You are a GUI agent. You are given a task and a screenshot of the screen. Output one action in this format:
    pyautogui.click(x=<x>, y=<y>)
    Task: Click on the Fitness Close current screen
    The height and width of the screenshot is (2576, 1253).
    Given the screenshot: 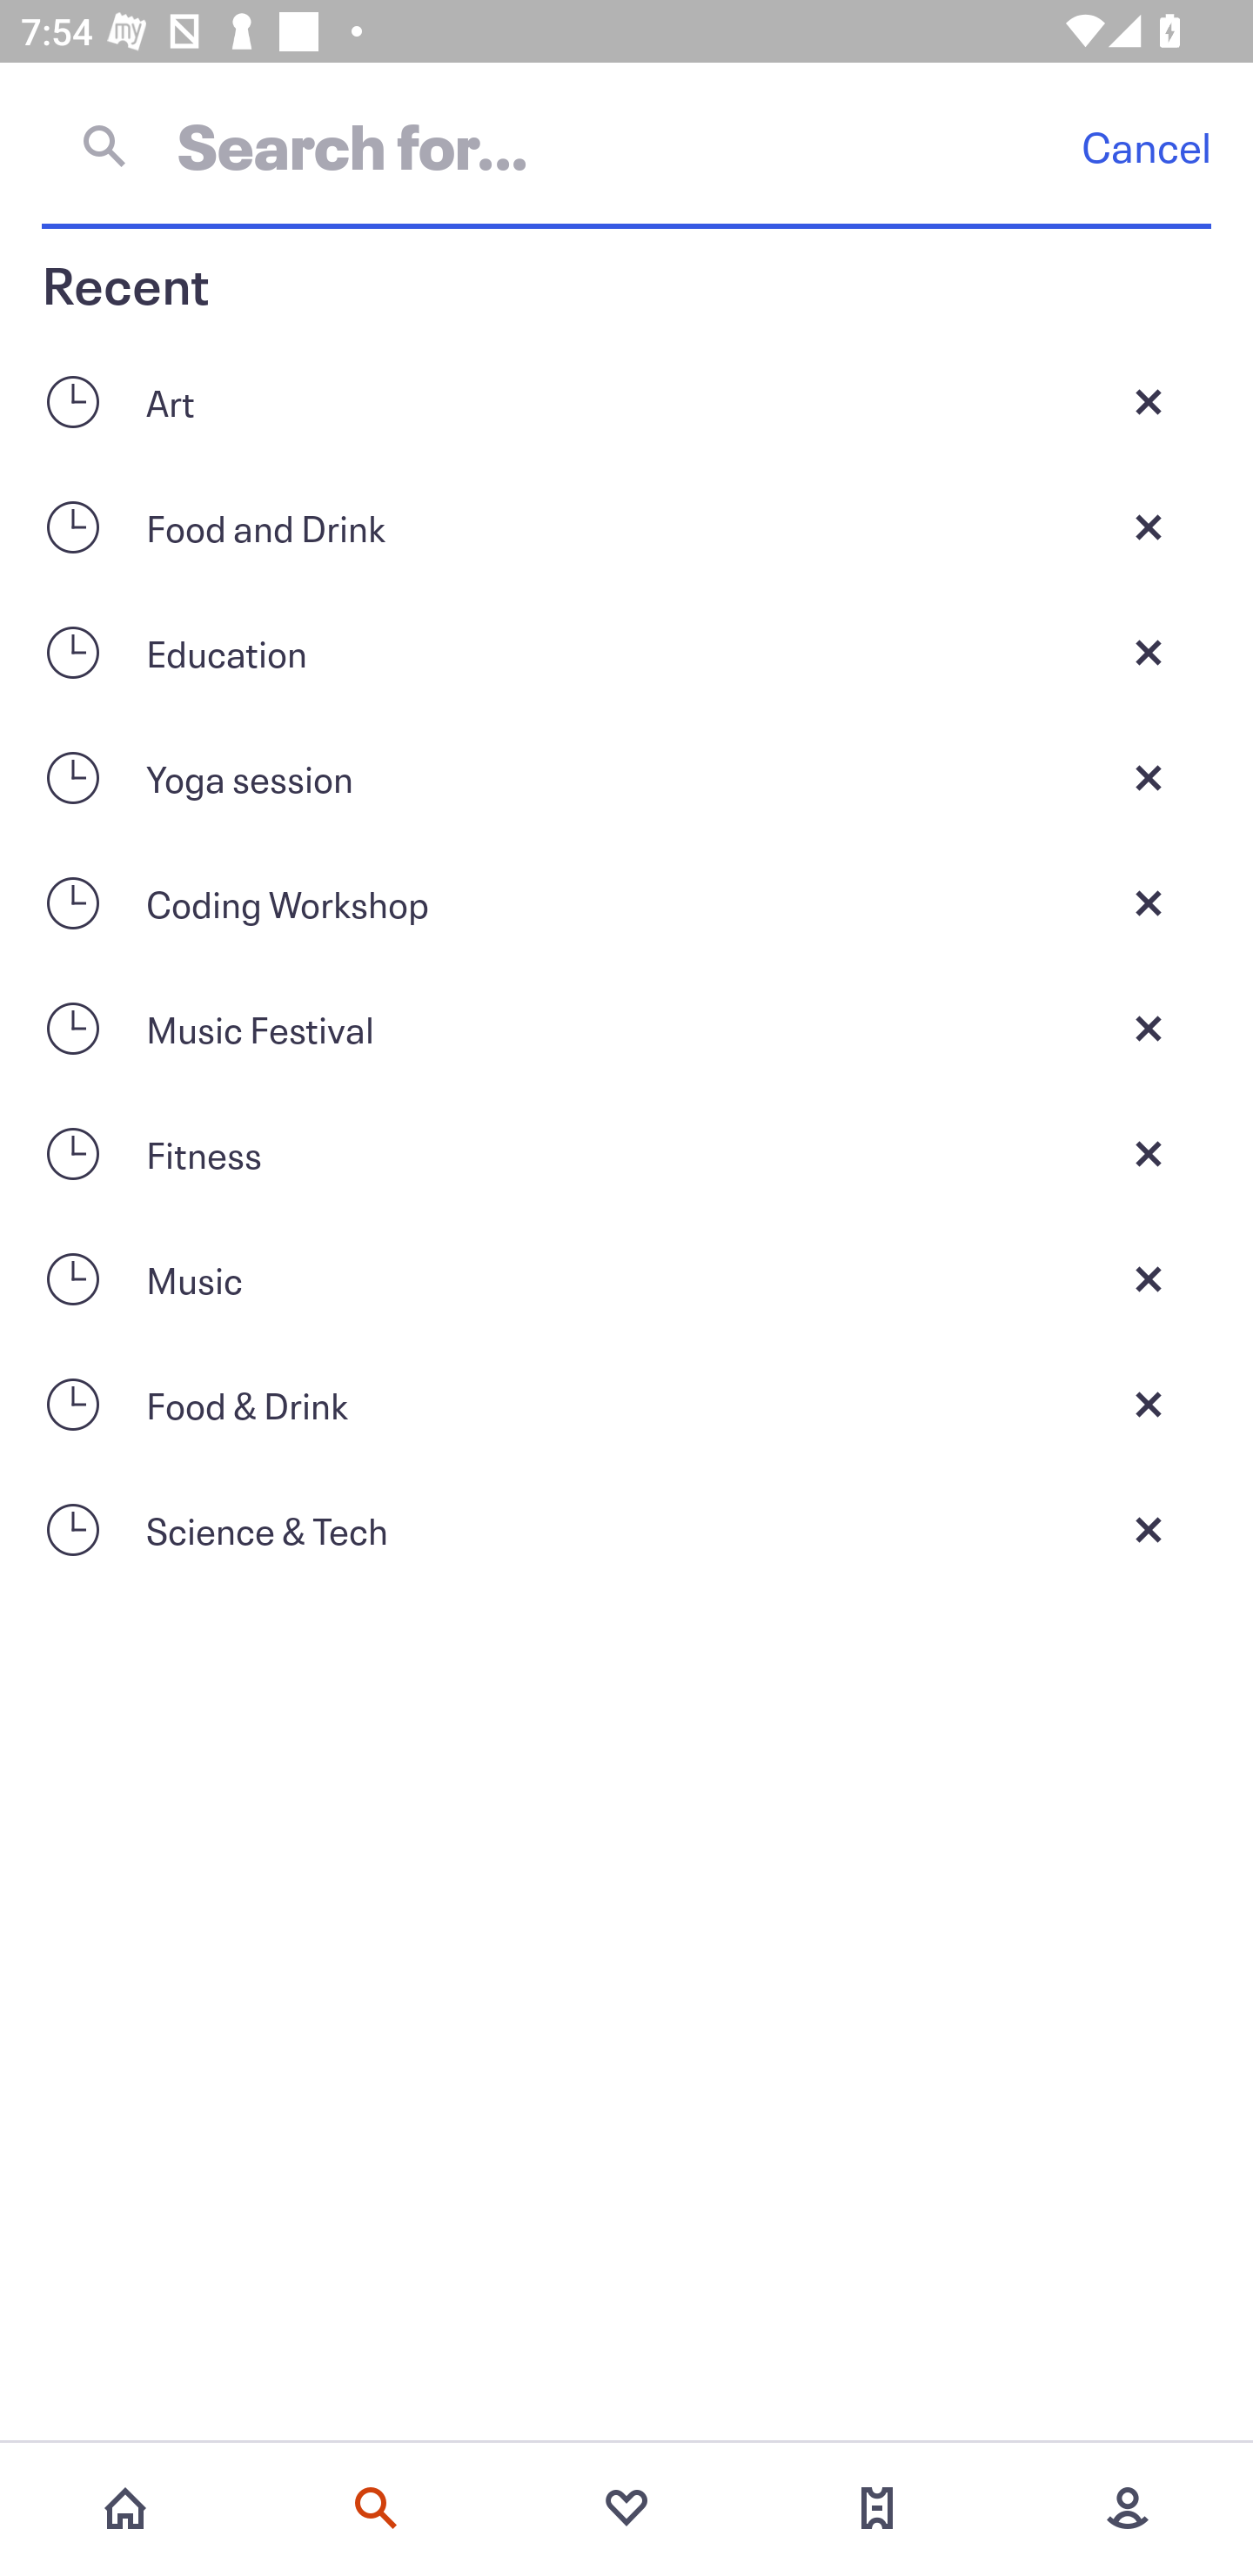 What is the action you would take?
    pyautogui.click(x=626, y=1154)
    